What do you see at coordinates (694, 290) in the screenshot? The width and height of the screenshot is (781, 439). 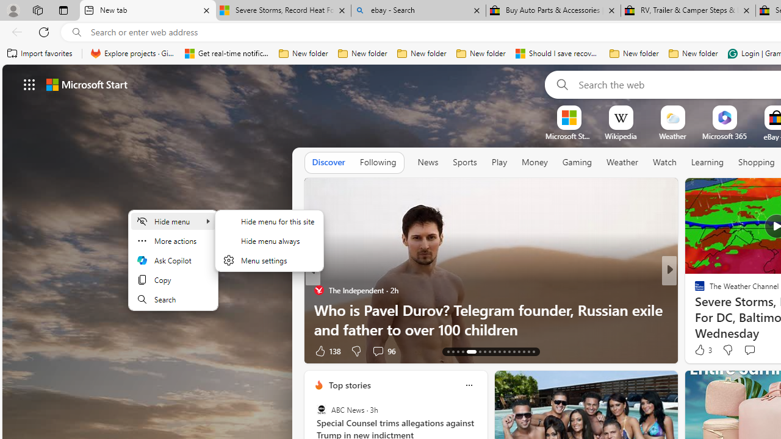 I see `USA TODAY` at bounding box center [694, 290].